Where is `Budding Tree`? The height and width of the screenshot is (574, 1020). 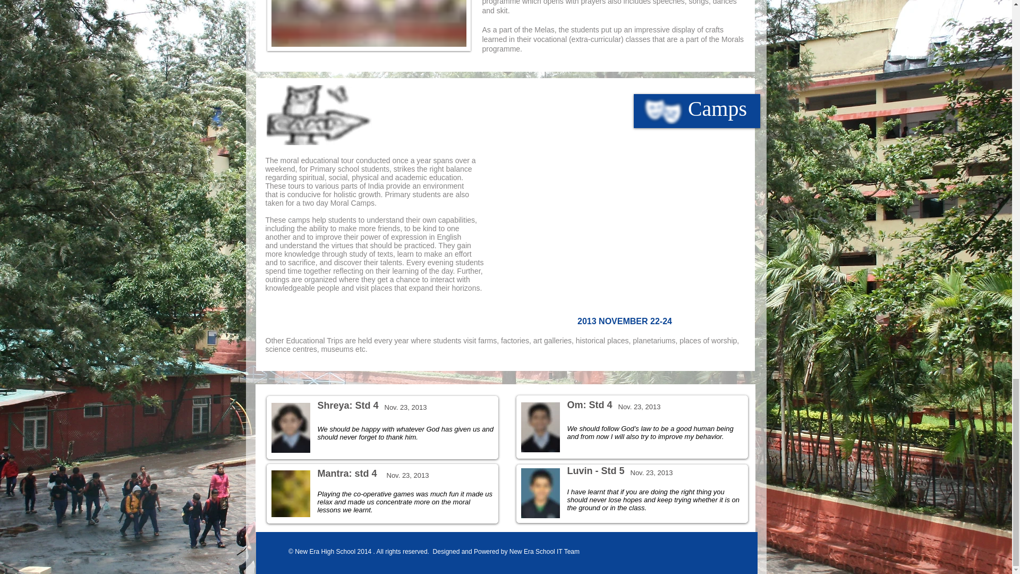
Budding Tree is located at coordinates (540, 427).